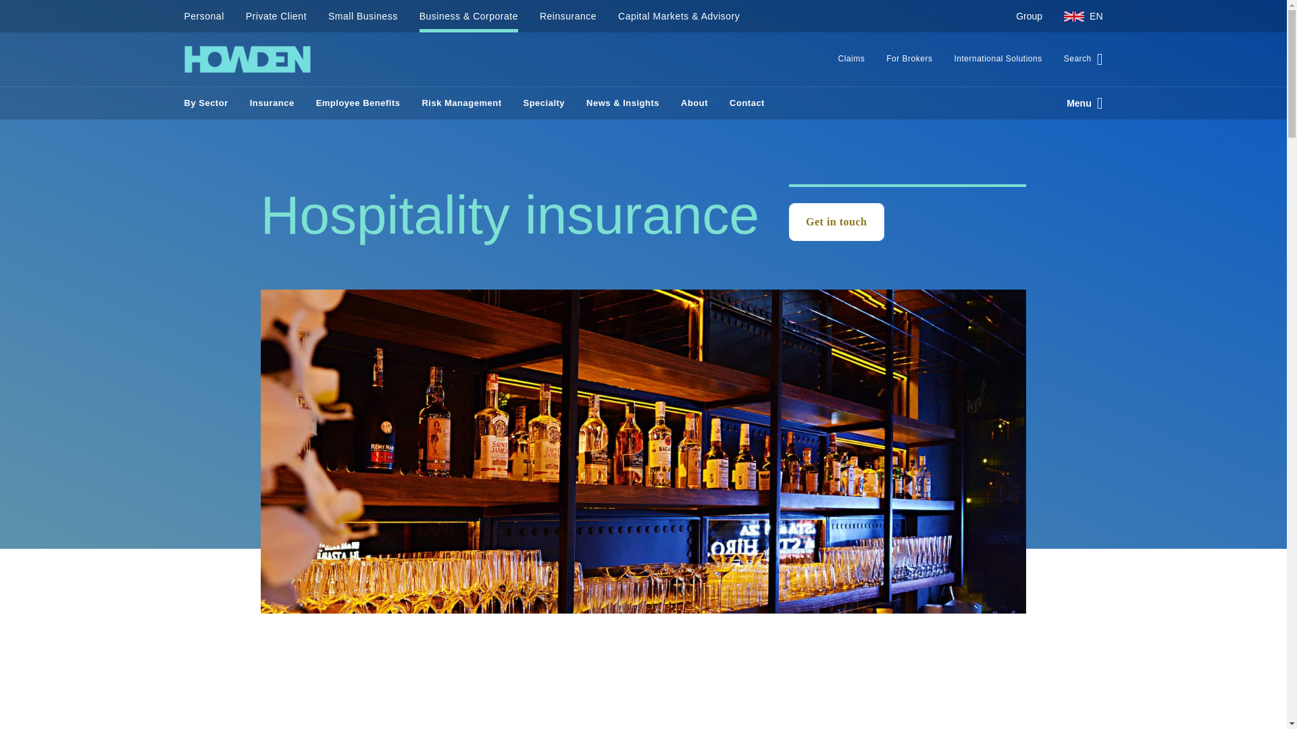 This screenshot has width=1297, height=729. What do you see at coordinates (276, 16) in the screenshot?
I see `Private Client` at bounding box center [276, 16].